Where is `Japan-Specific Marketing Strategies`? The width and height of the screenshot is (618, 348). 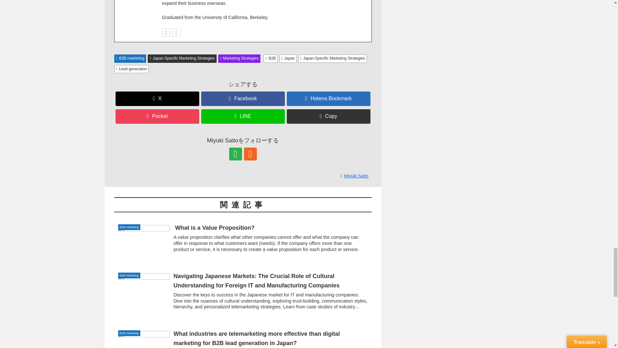 Japan-Specific Marketing Strategies is located at coordinates (182, 59).